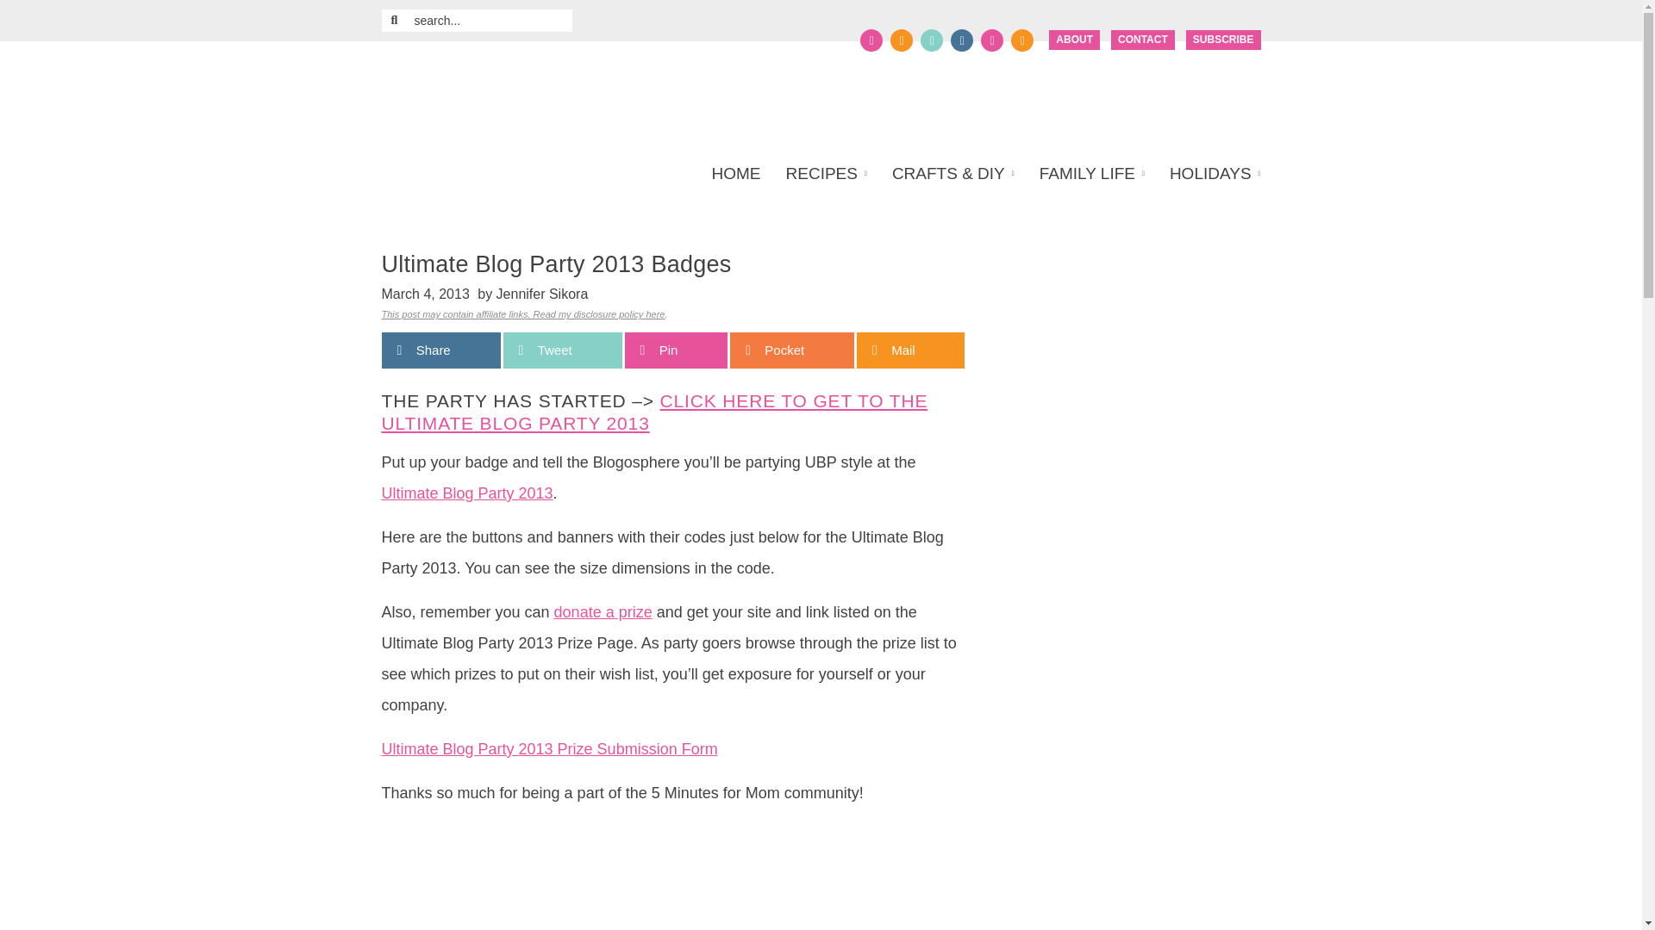  I want to click on RECIPES, so click(826, 174).